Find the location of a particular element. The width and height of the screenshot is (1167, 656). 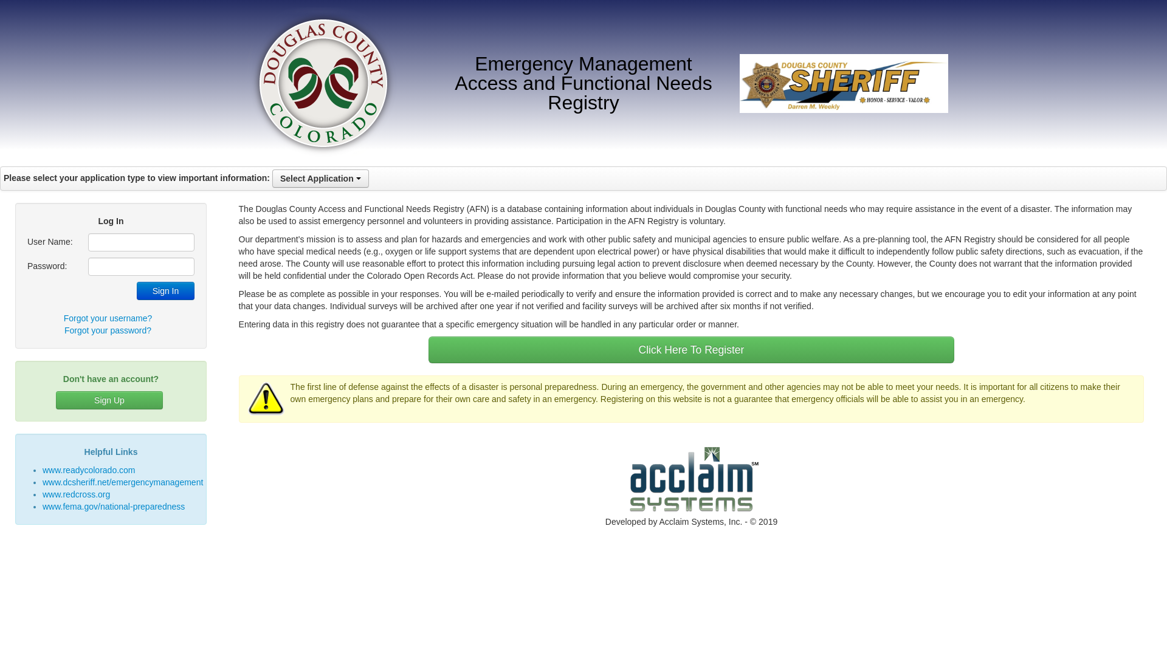

Forgot your username? is located at coordinates (108, 318).